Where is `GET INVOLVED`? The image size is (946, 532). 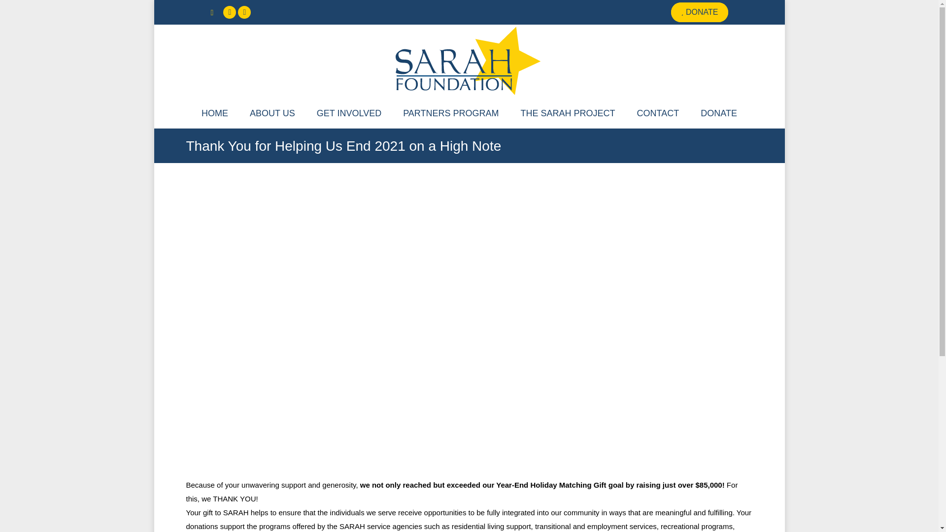 GET INVOLVED is located at coordinates (349, 113).